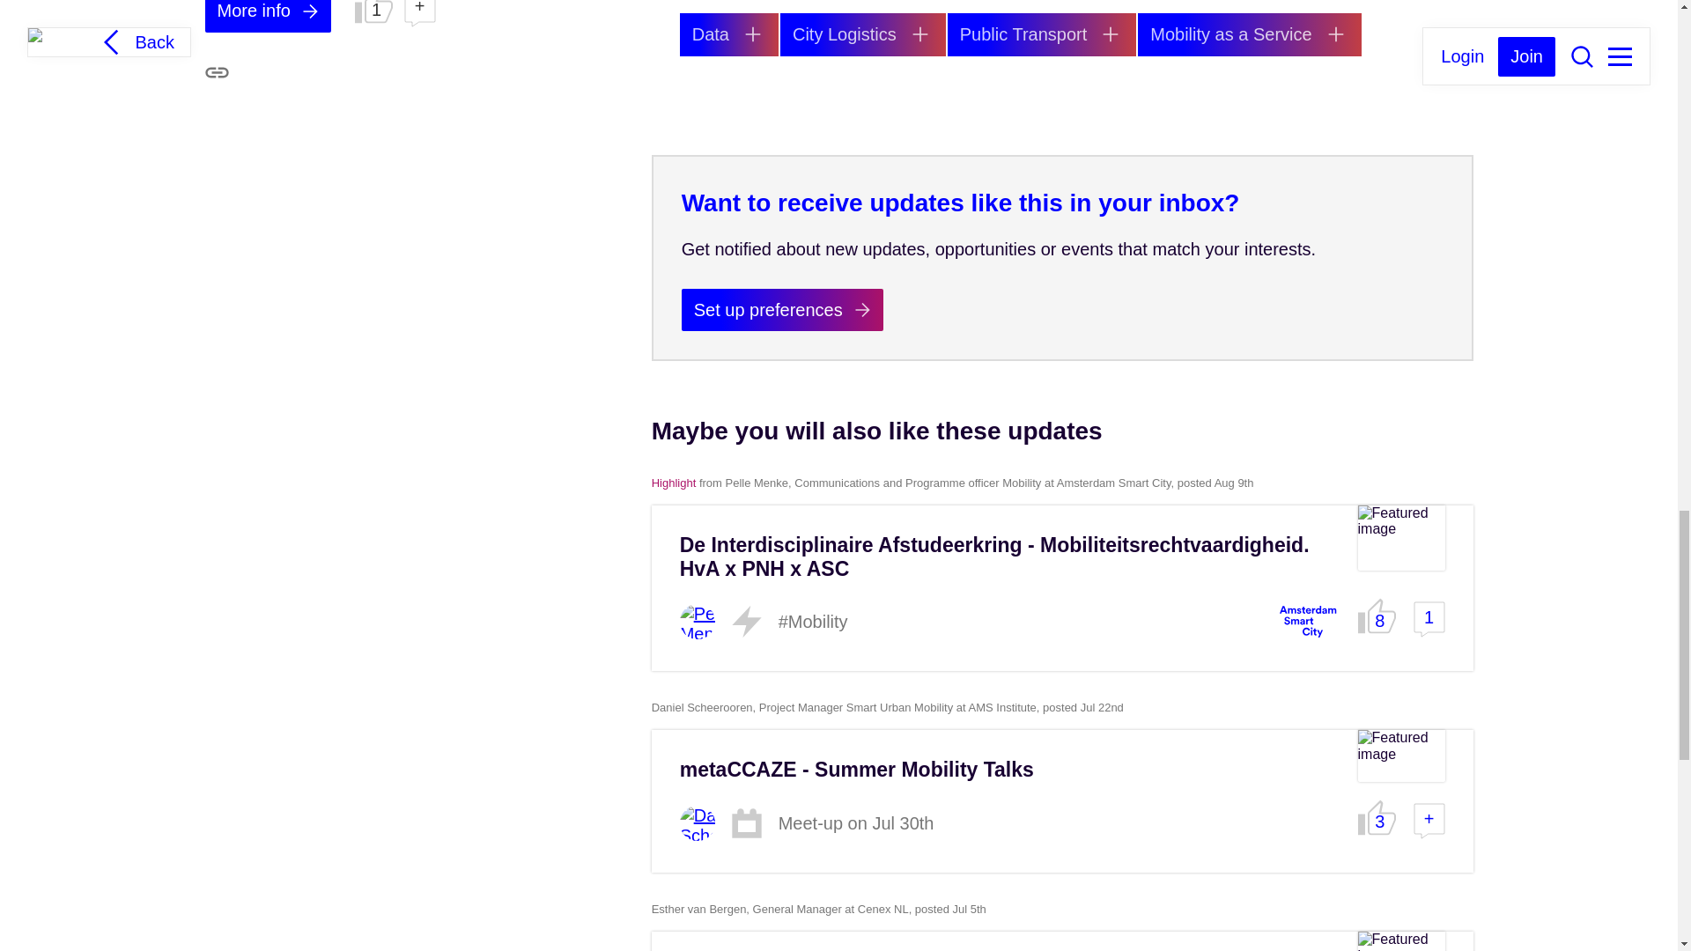 This screenshot has width=1691, height=951. What do you see at coordinates (856, 769) in the screenshot?
I see `metaCCAZE - Summer Mobility Talks` at bounding box center [856, 769].